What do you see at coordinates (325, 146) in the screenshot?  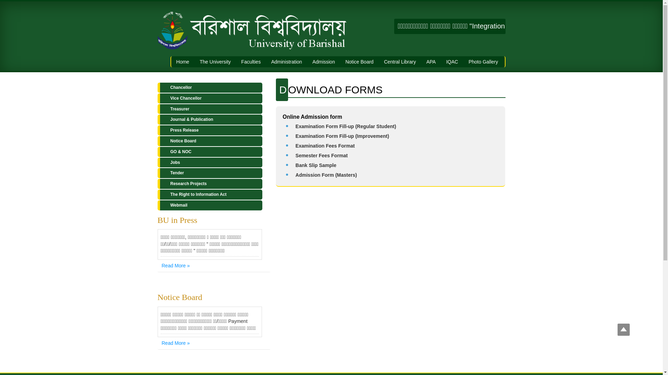 I see `Examination Fees Format` at bounding box center [325, 146].